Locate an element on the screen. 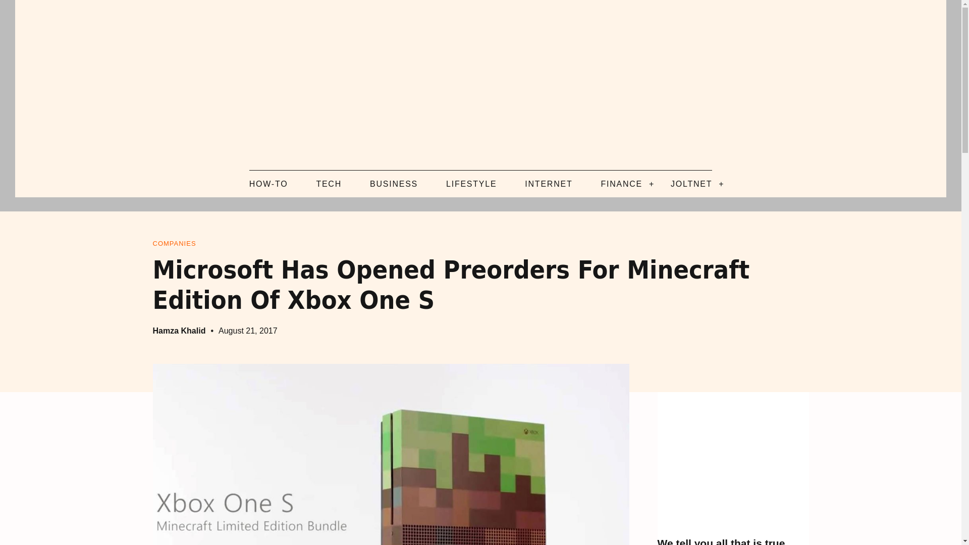 The image size is (969, 545). HOW-TO is located at coordinates (268, 184).